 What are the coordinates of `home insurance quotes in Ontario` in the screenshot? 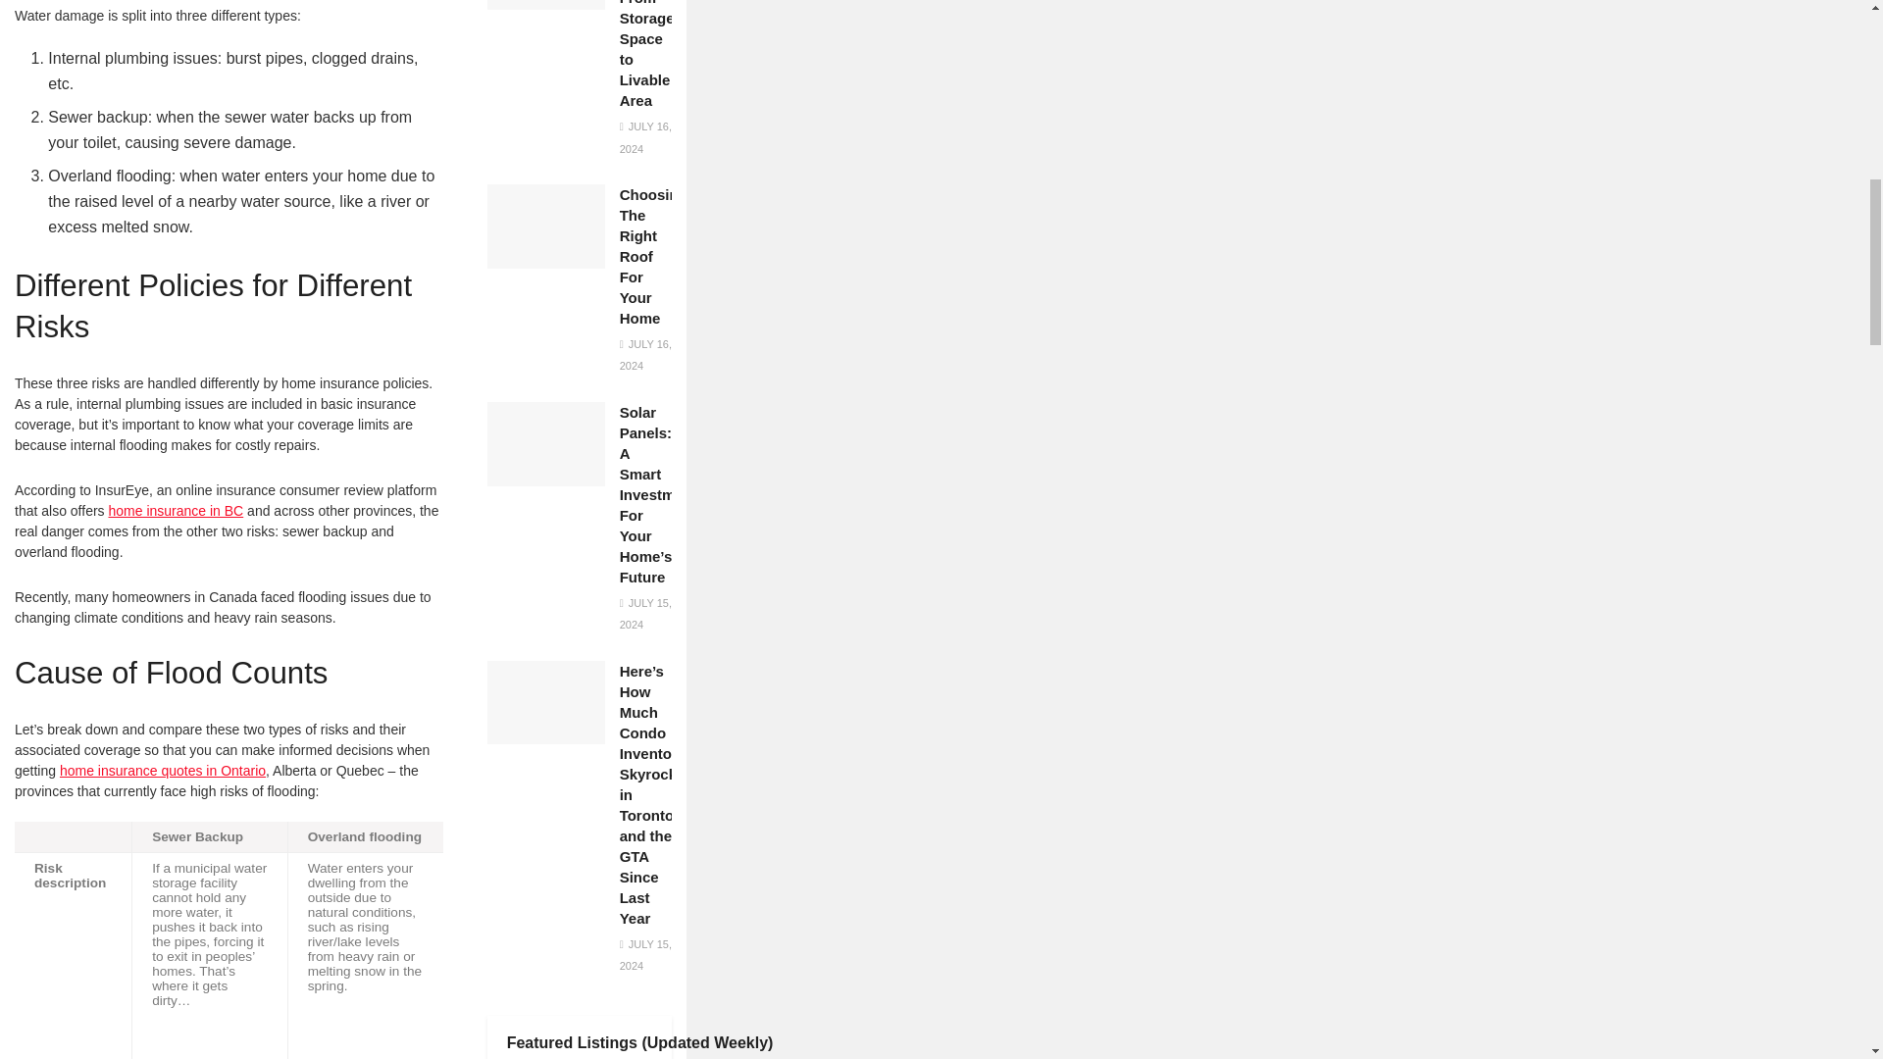 It's located at (163, 770).